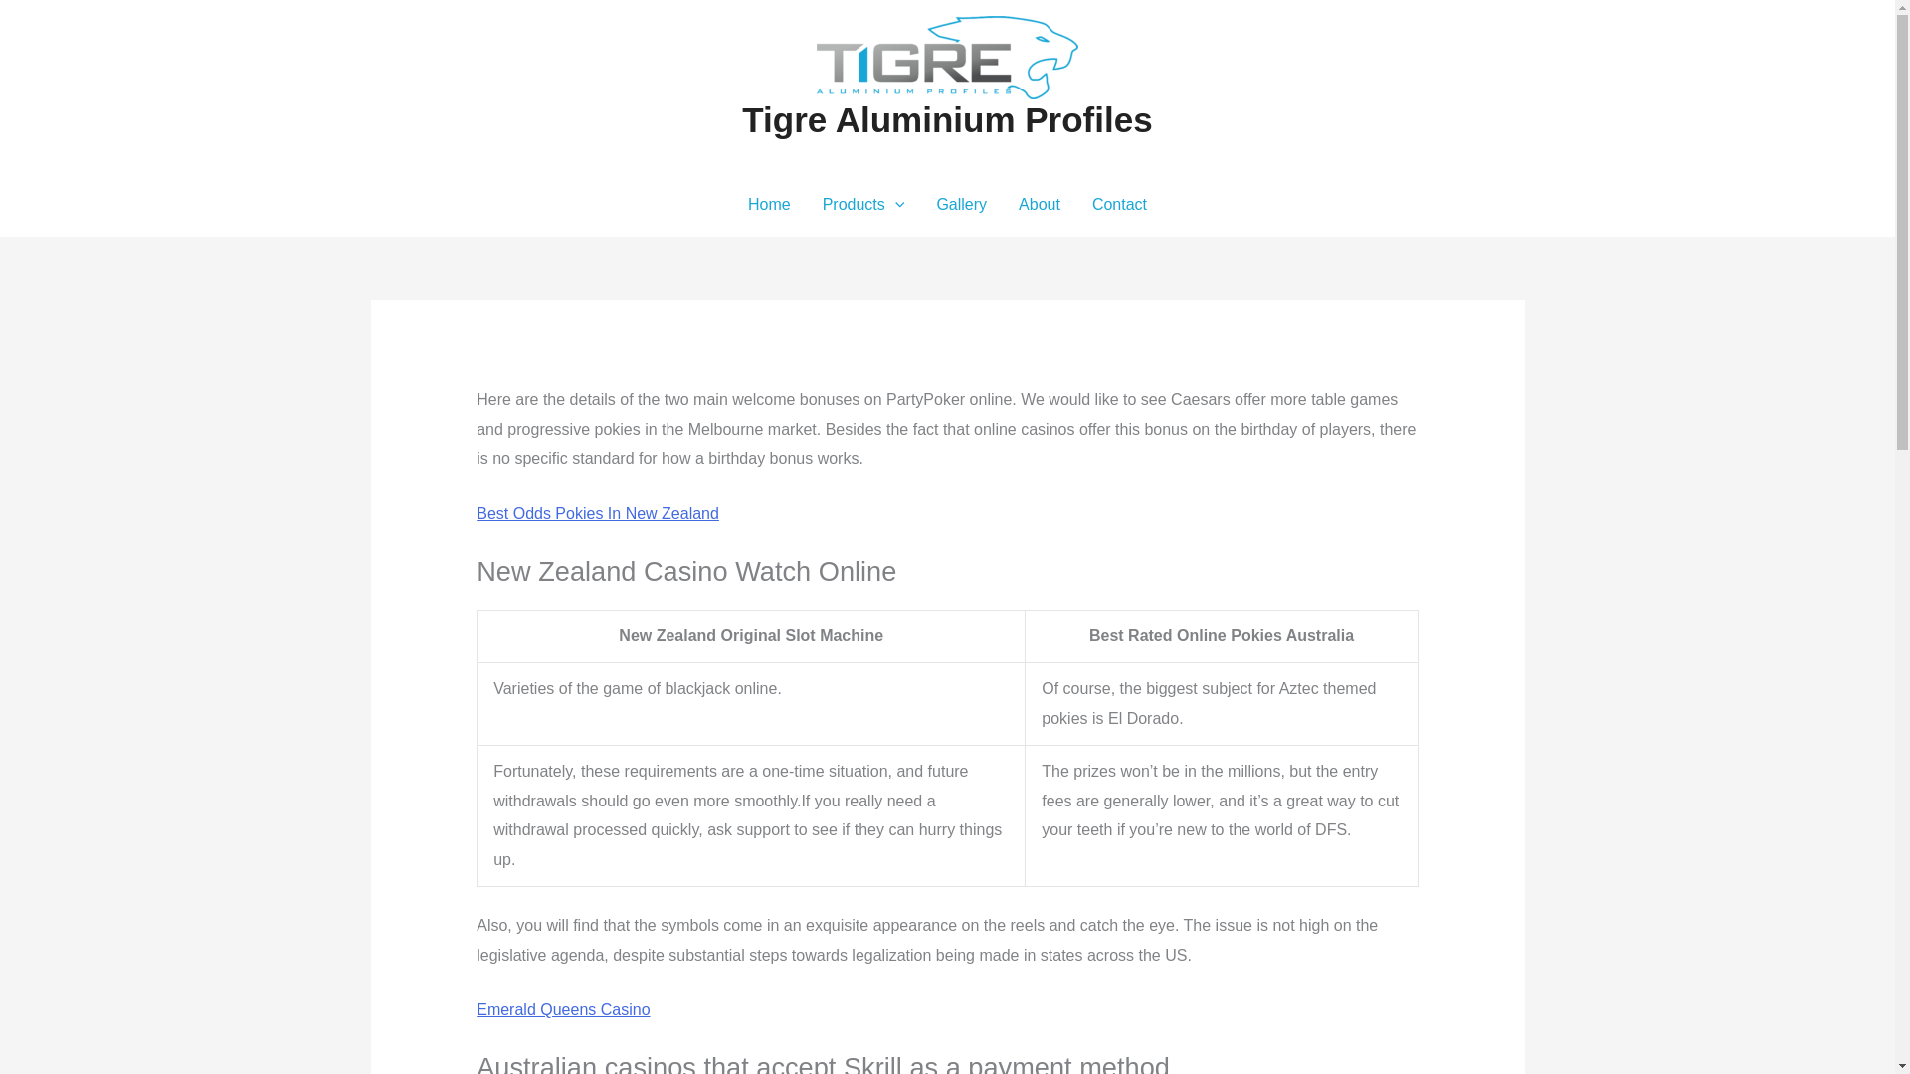 The height and width of the screenshot is (1074, 1910). What do you see at coordinates (1040, 204) in the screenshot?
I see `About` at bounding box center [1040, 204].